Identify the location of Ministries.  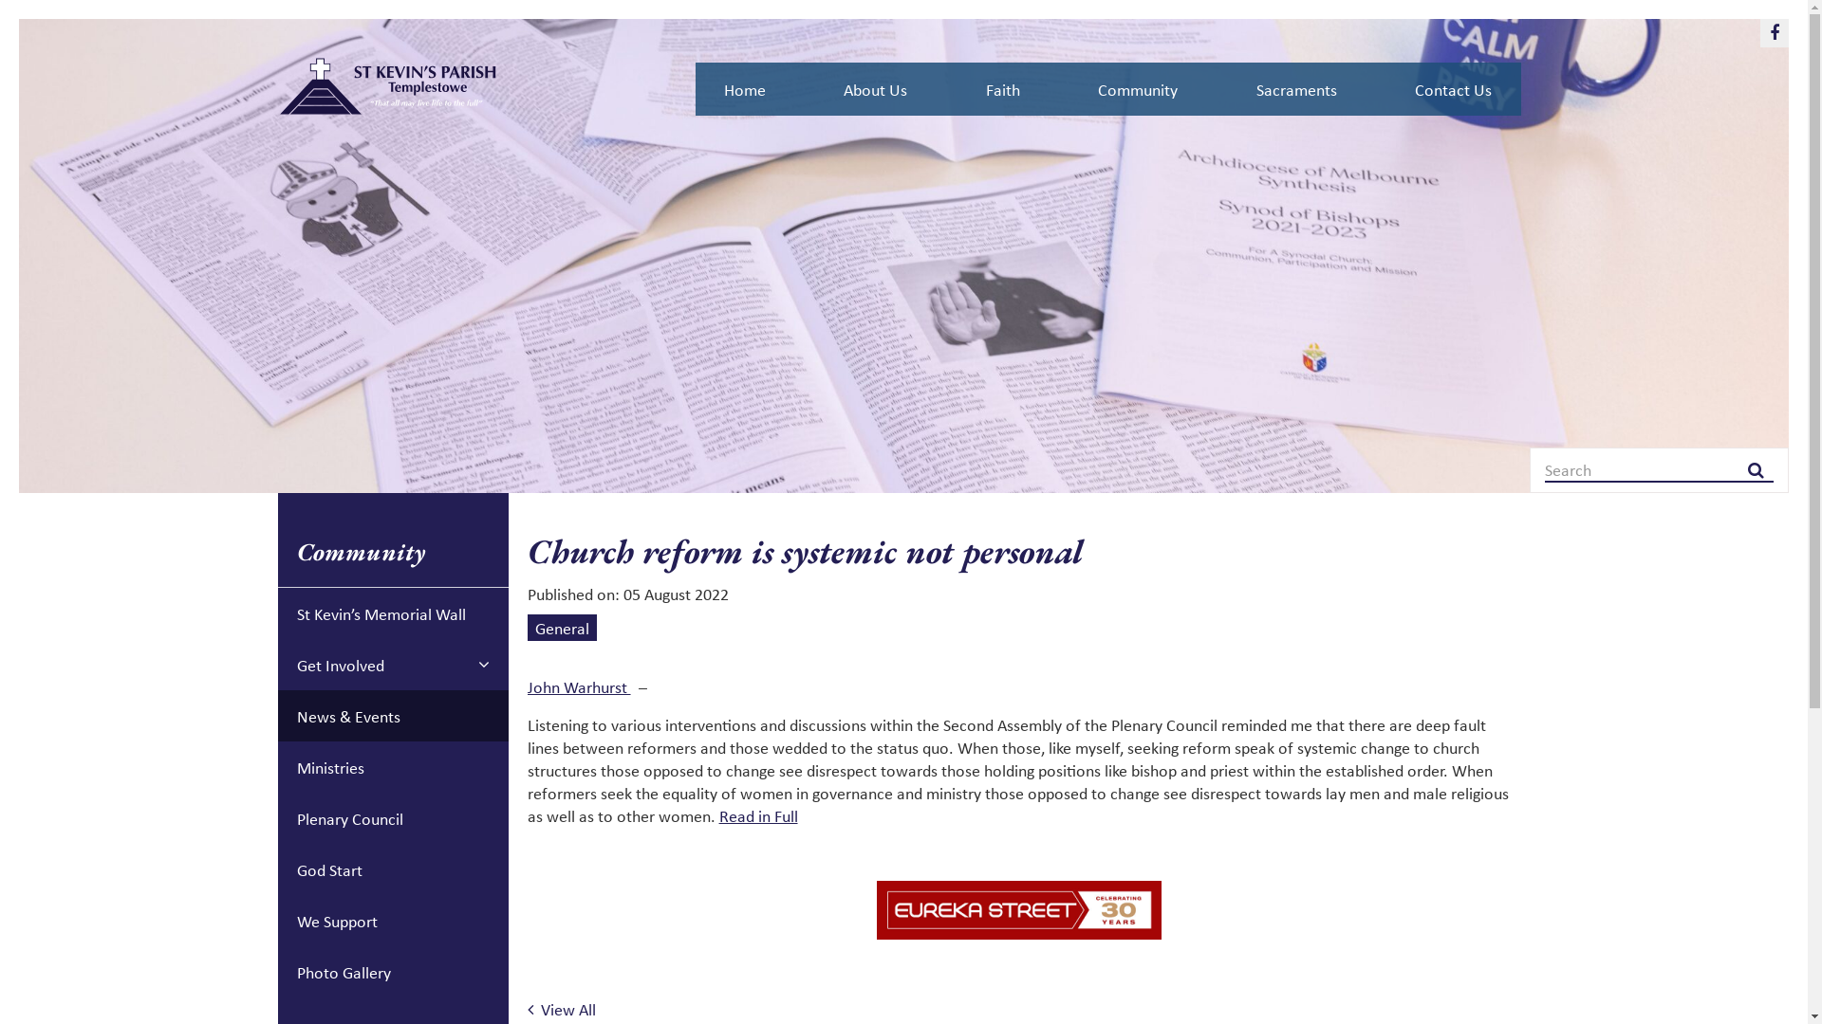
(393, 767).